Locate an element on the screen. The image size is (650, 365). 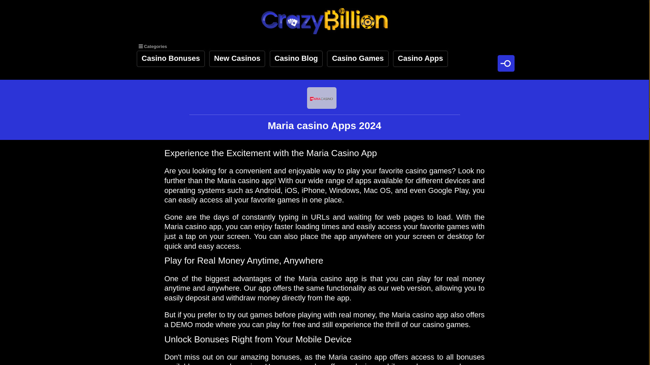
Casino Apps is located at coordinates (420, 59).